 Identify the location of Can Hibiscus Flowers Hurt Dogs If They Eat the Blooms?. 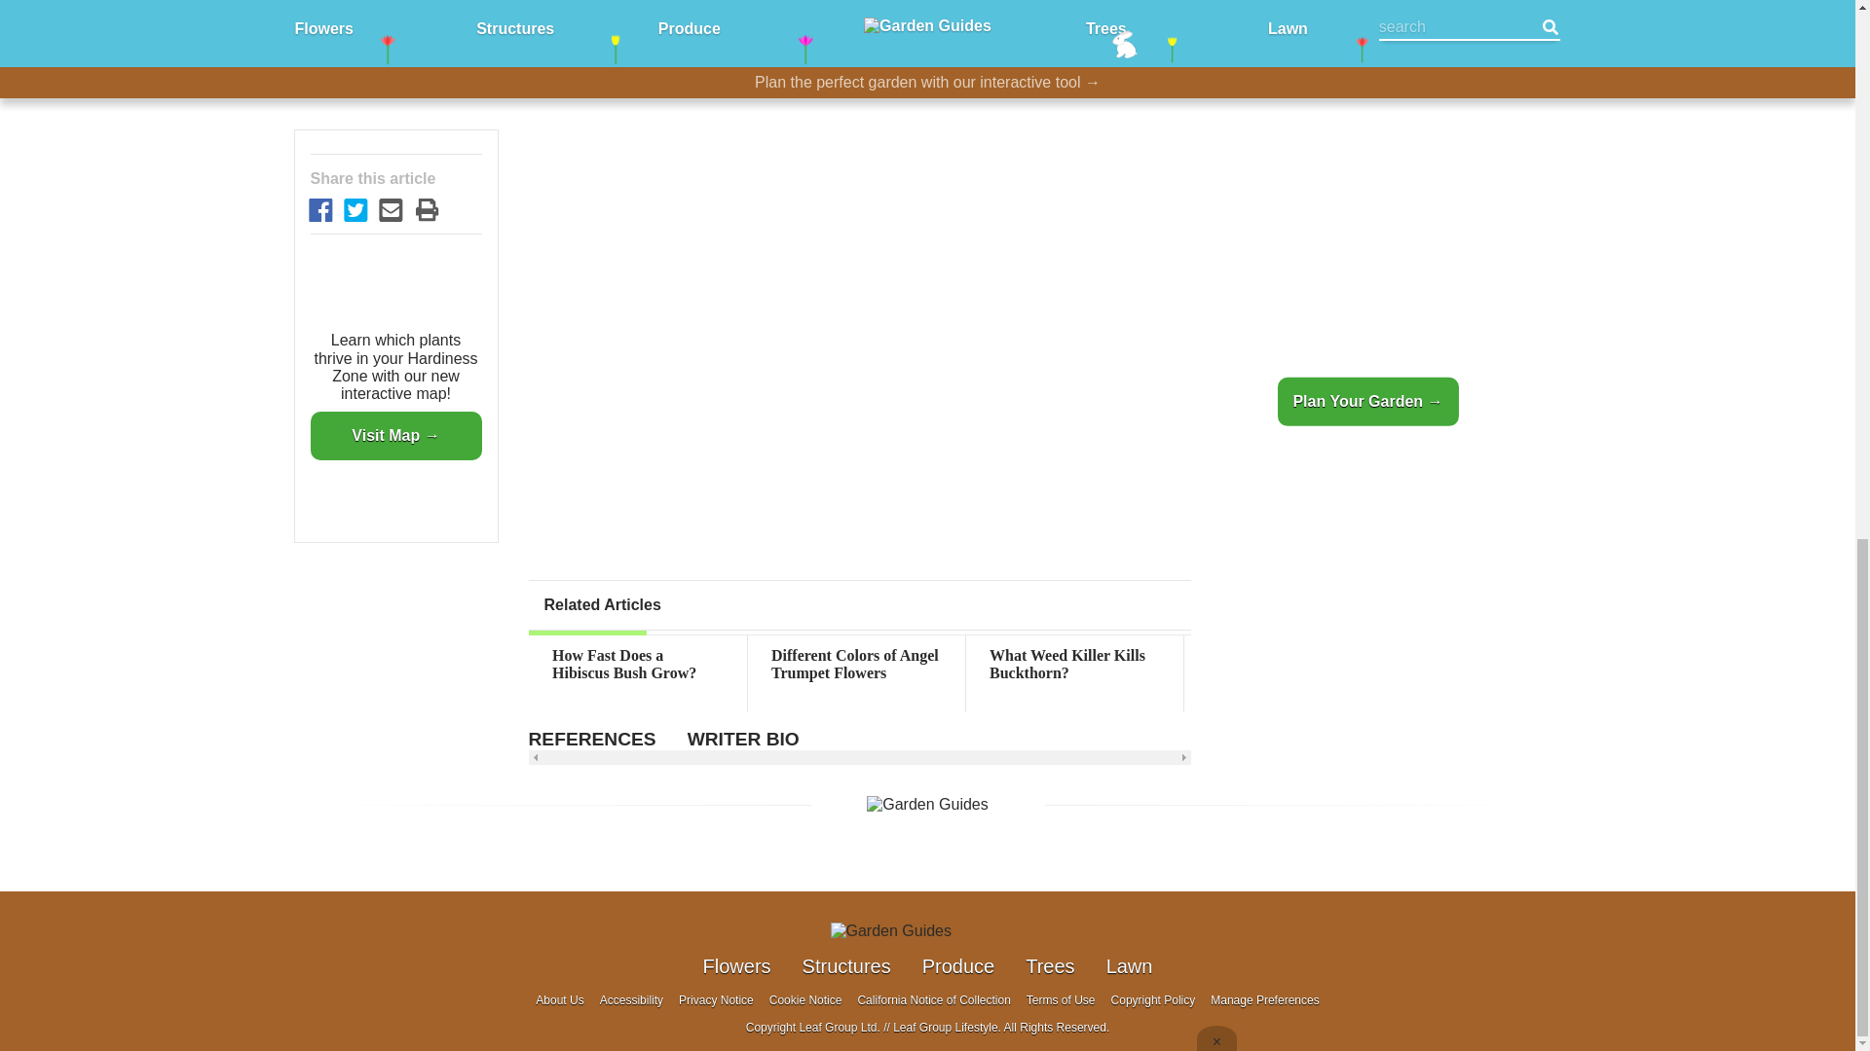
(1730, 673).